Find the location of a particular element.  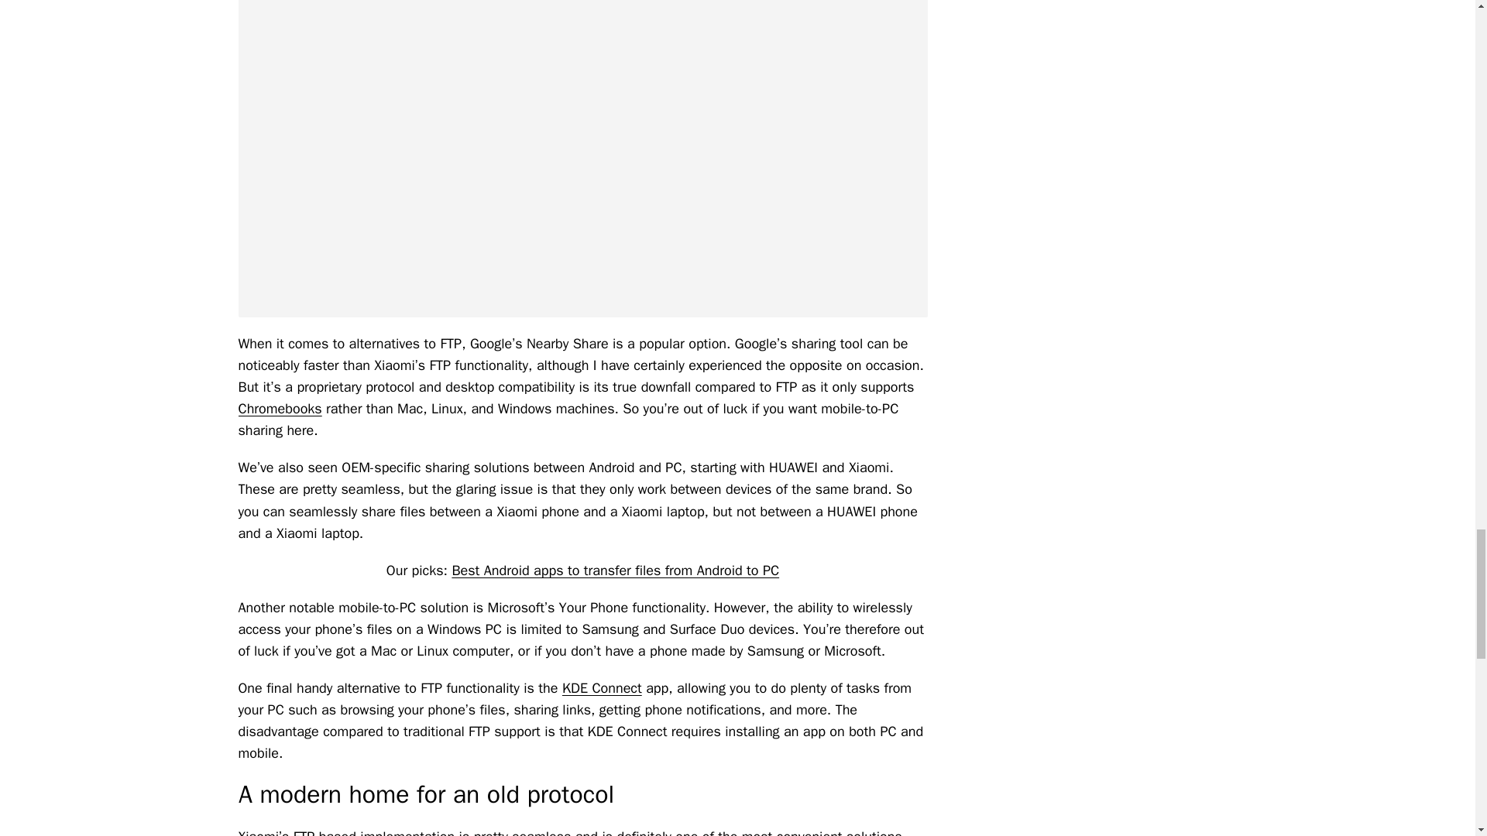

KDE Connect is located at coordinates (602, 687).